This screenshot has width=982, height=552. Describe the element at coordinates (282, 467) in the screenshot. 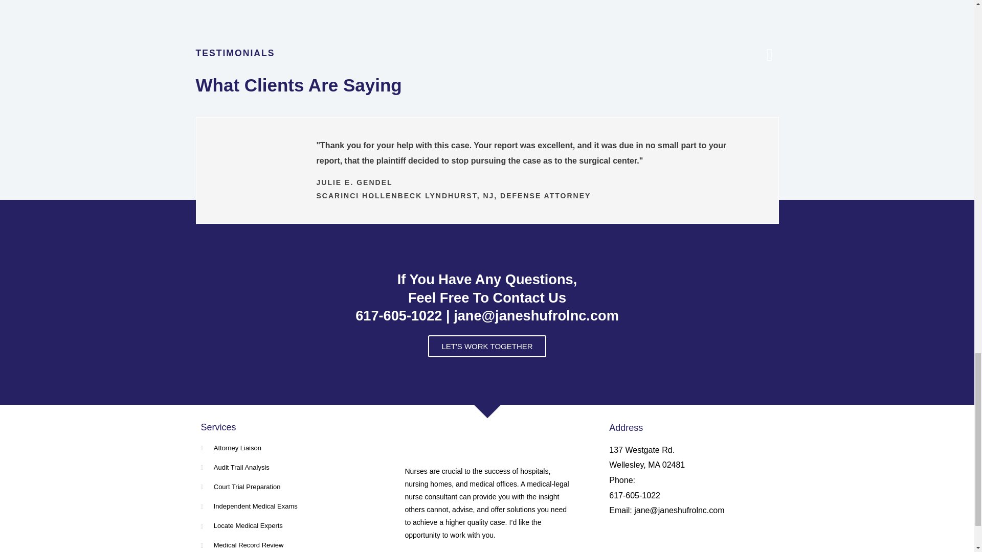

I see `Audit Trail Analysis` at that location.